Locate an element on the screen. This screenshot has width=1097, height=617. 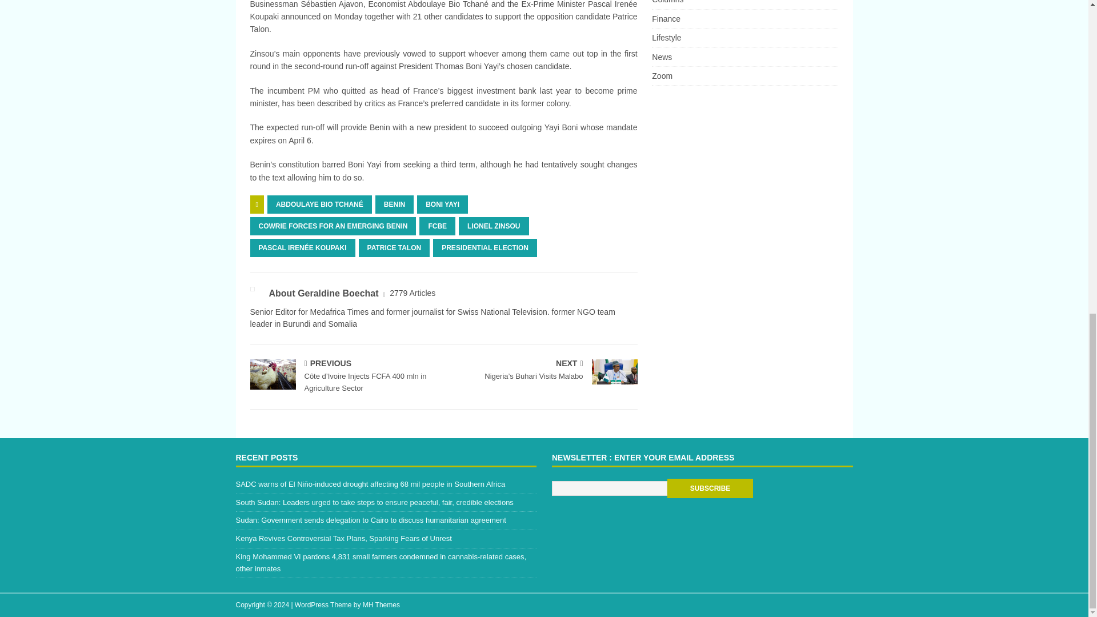
2779 Articles is located at coordinates (413, 293).